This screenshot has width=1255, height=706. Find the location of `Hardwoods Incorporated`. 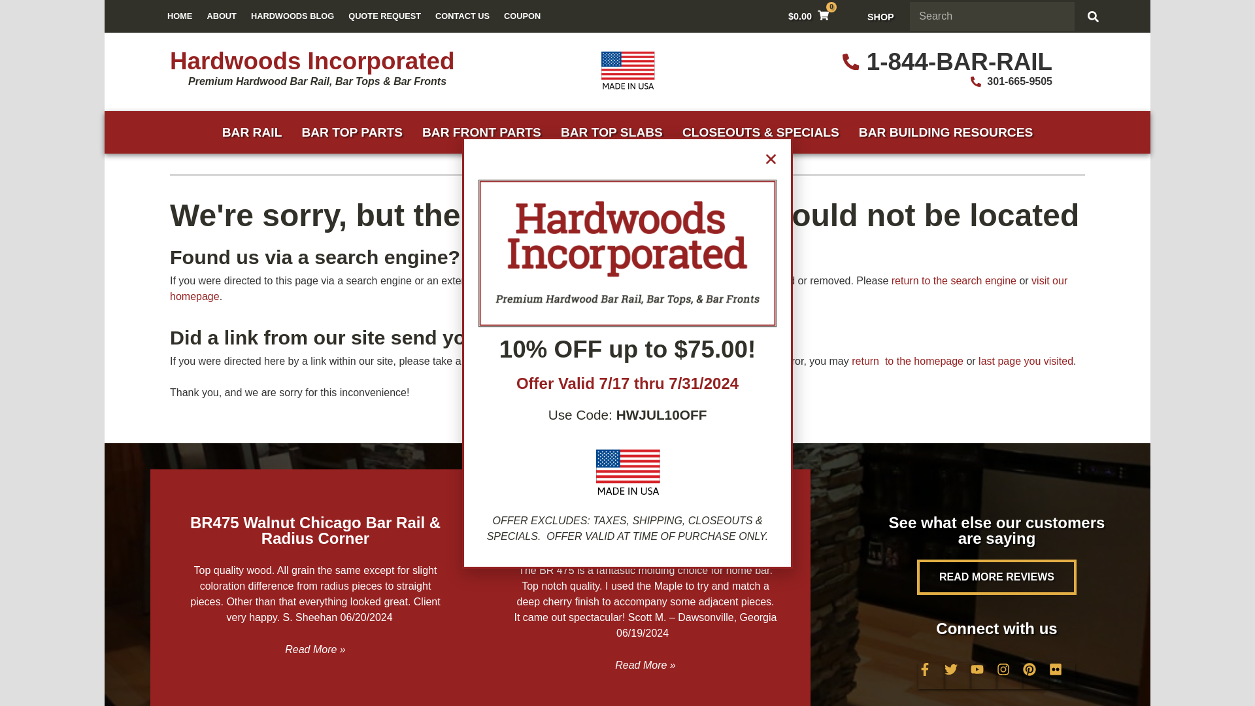

Hardwoods Incorporated is located at coordinates (312, 61).